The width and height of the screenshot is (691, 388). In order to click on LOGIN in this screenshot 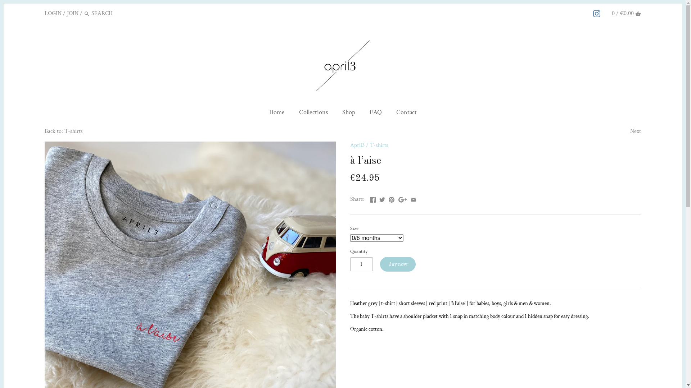, I will do `click(53, 14)`.